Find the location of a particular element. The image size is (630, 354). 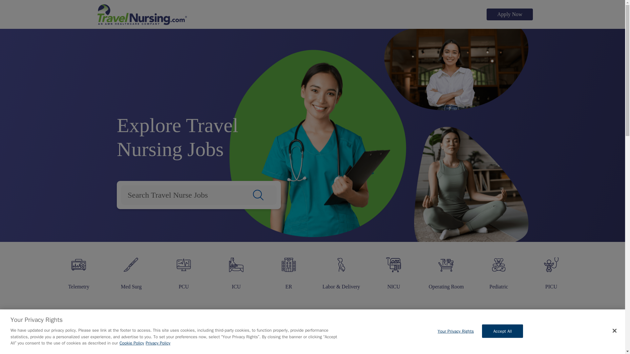

ICU is located at coordinates (236, 270).